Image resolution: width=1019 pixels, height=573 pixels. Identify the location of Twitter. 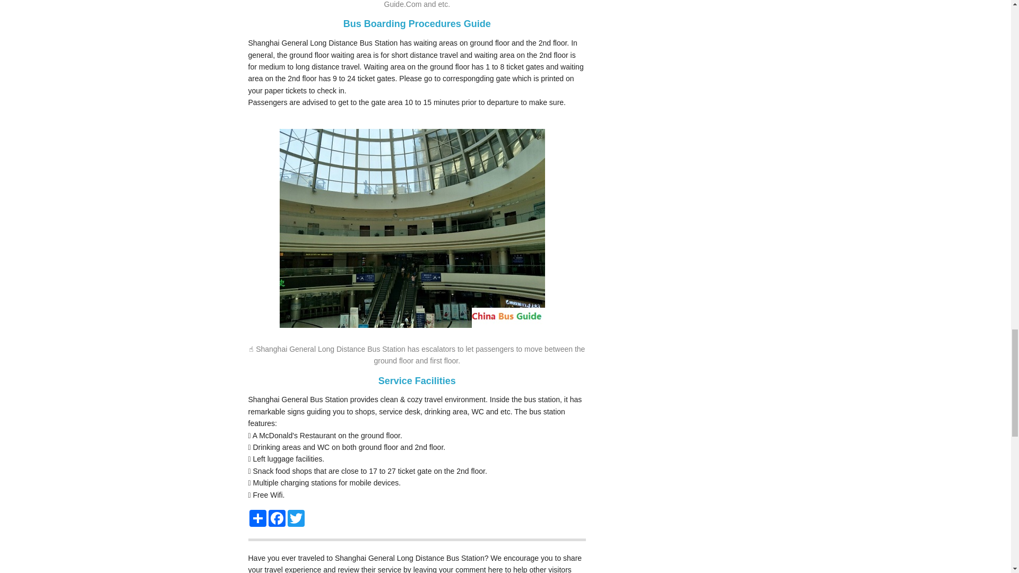
(296, 518).